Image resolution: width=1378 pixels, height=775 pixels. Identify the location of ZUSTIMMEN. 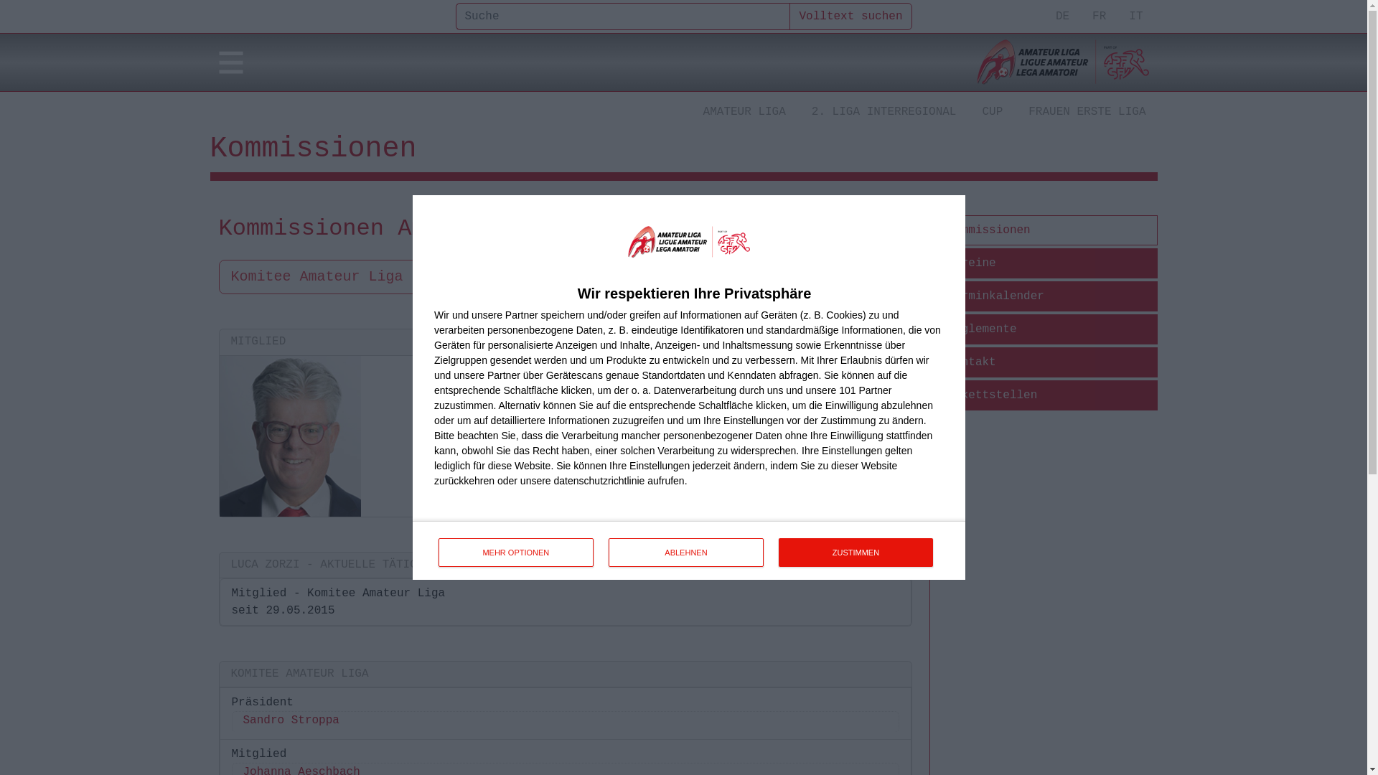
(856, 553).